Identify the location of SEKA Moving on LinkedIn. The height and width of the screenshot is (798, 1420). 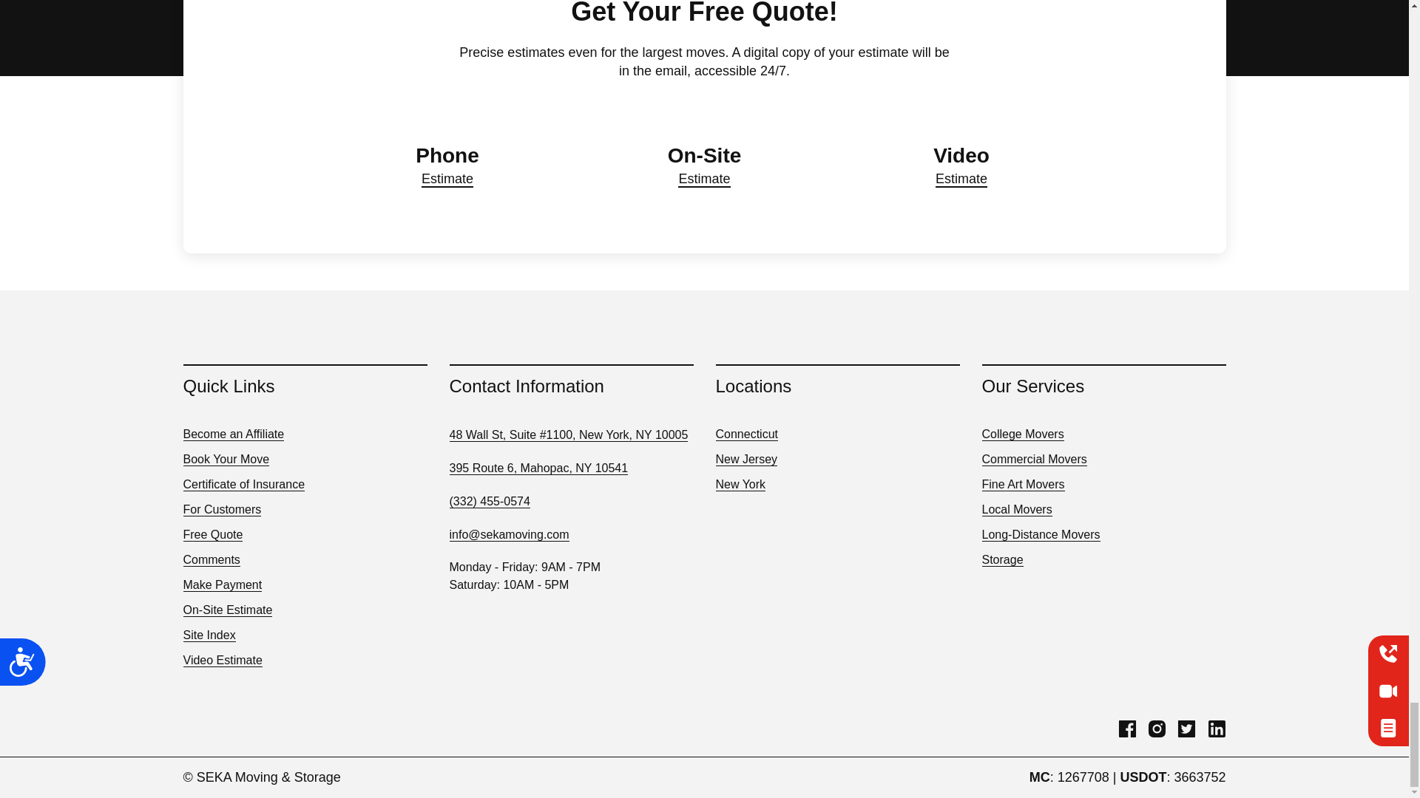
(1216, 734).